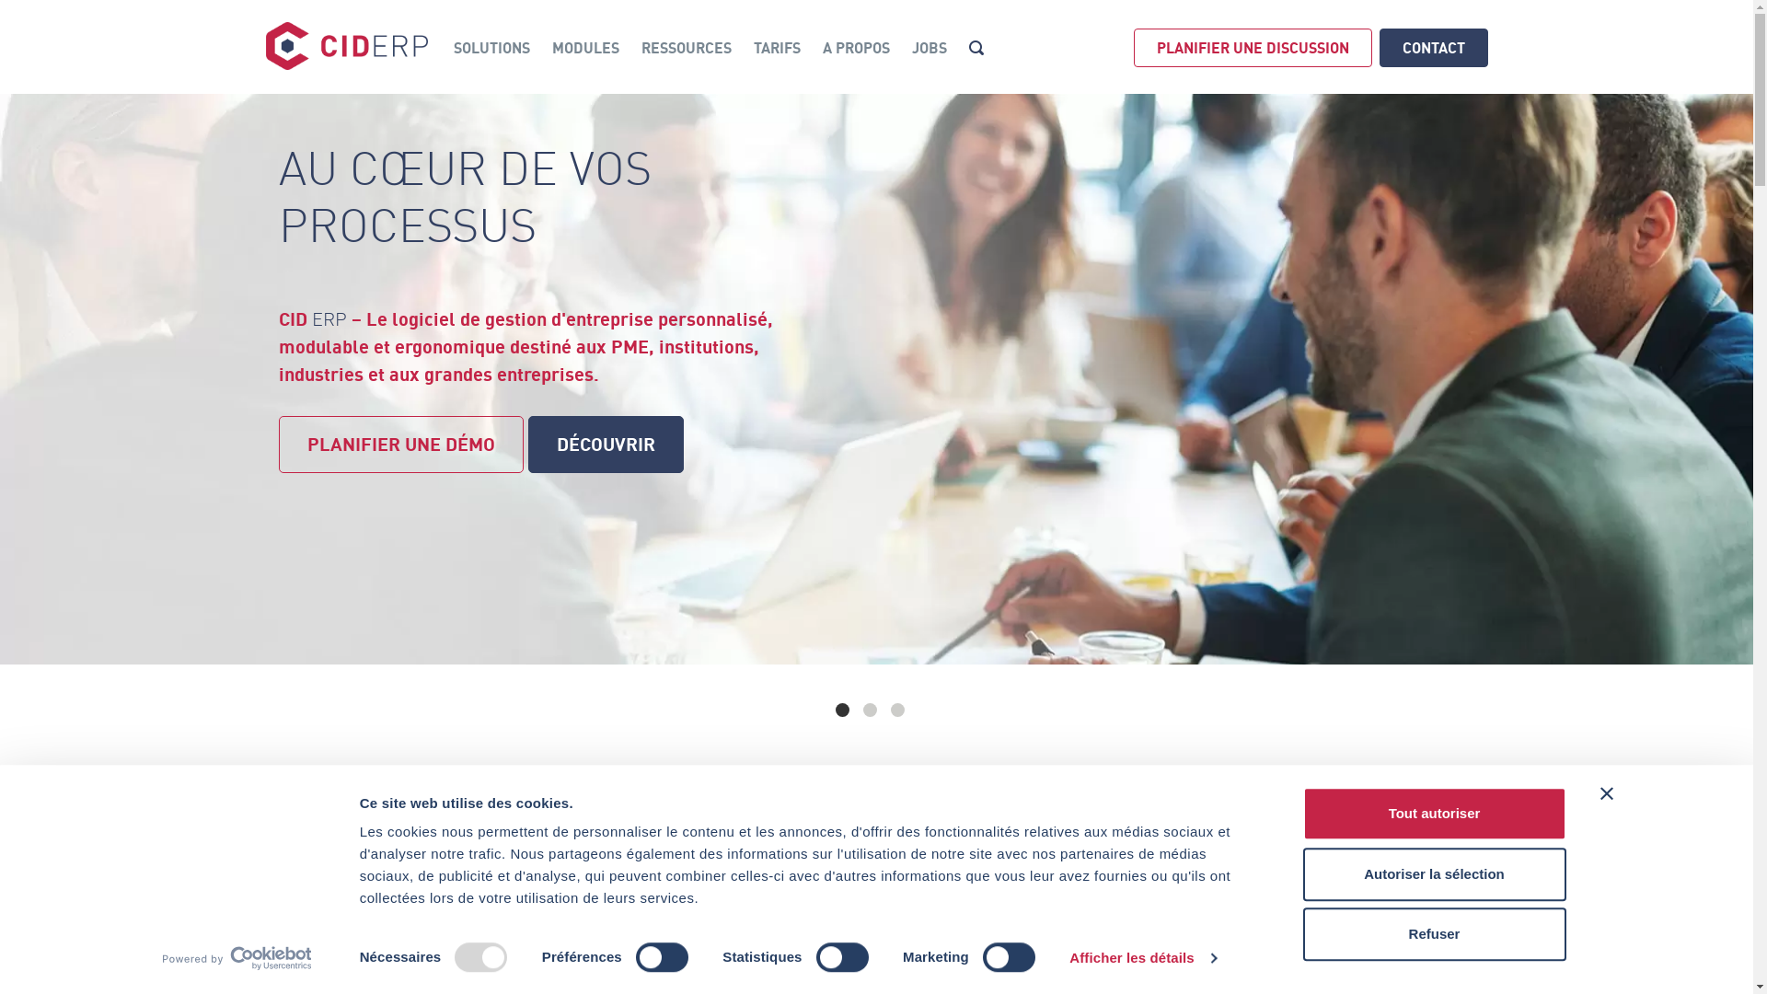  Describe the element at coordinates (1433, 48) in the screenshot. I see `CONTACT` at that location.